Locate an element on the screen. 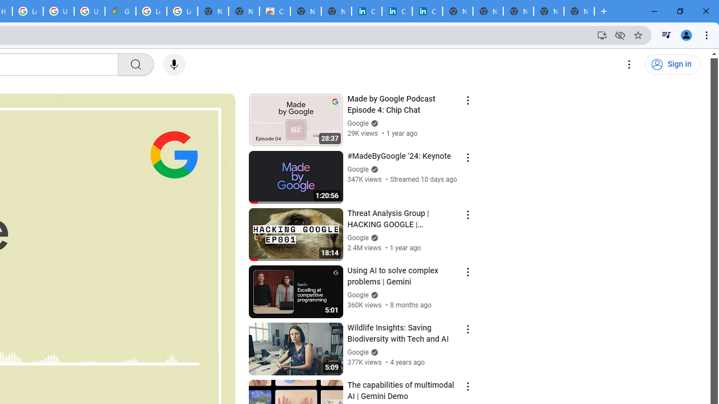  Action menu is located at coordinates (467, 386).